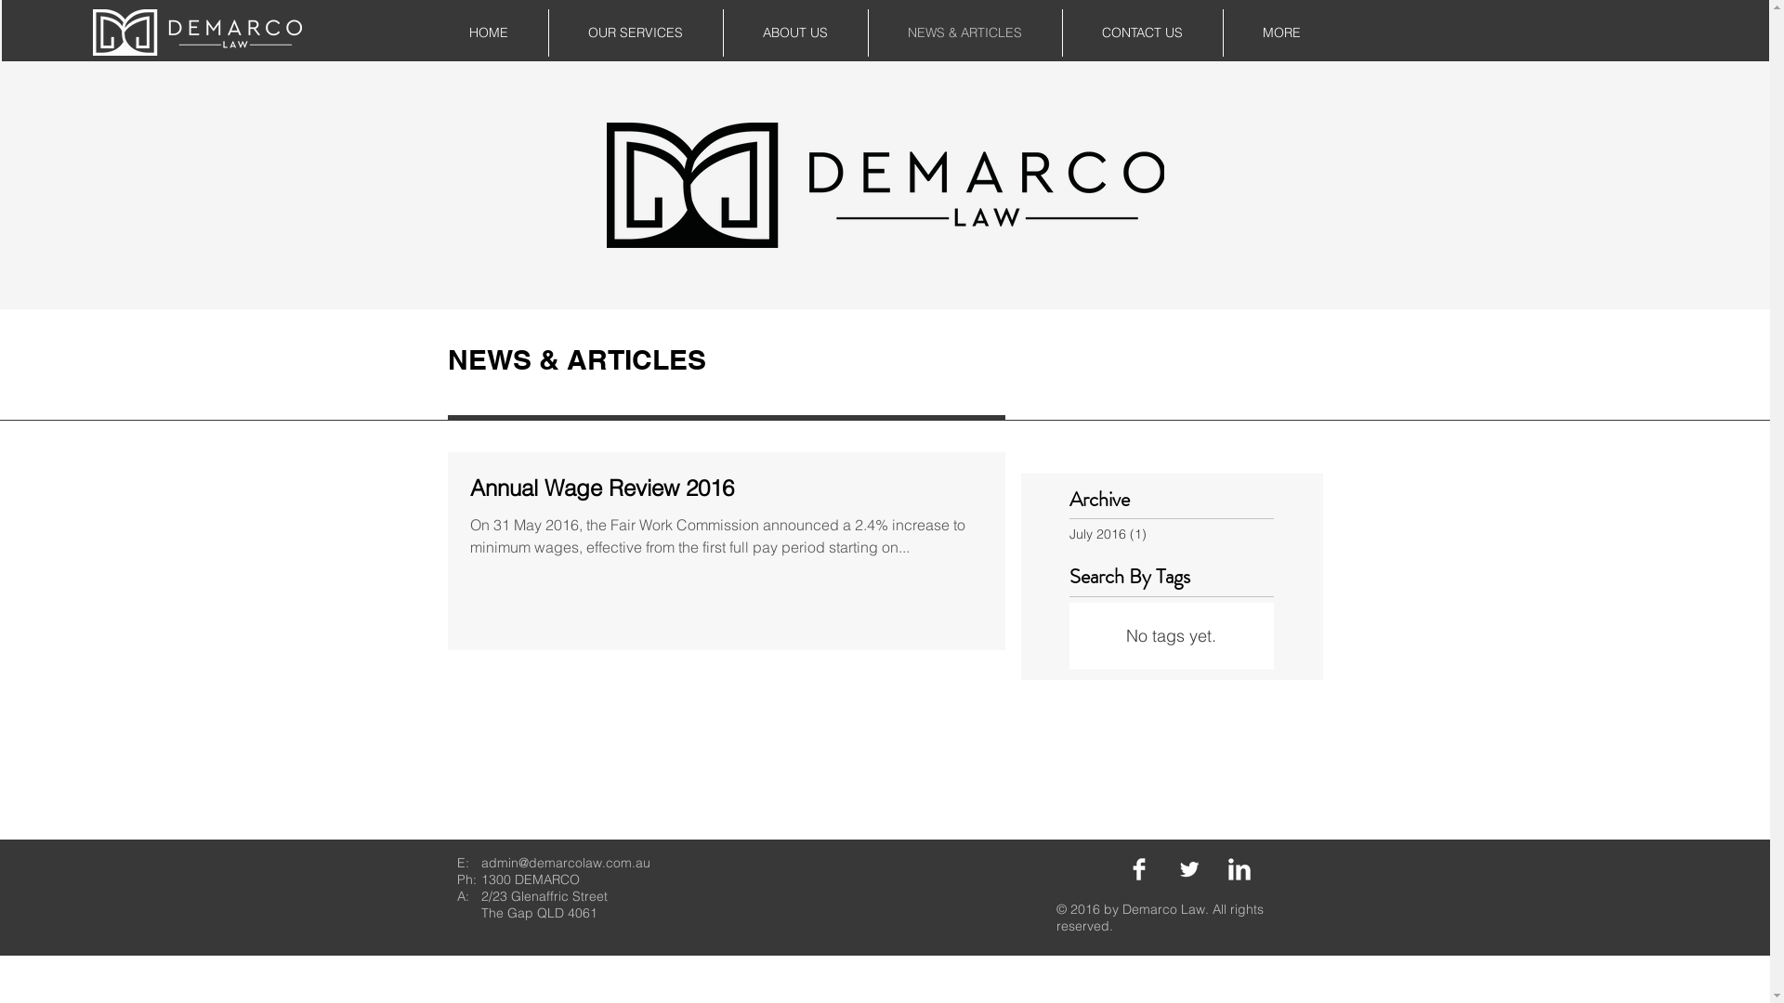 Image resolution: width=1784 pixels, height=1003 pixels. Describe the element at coordinates (489, 33) in the screenshot. I see `HOME` at that location.